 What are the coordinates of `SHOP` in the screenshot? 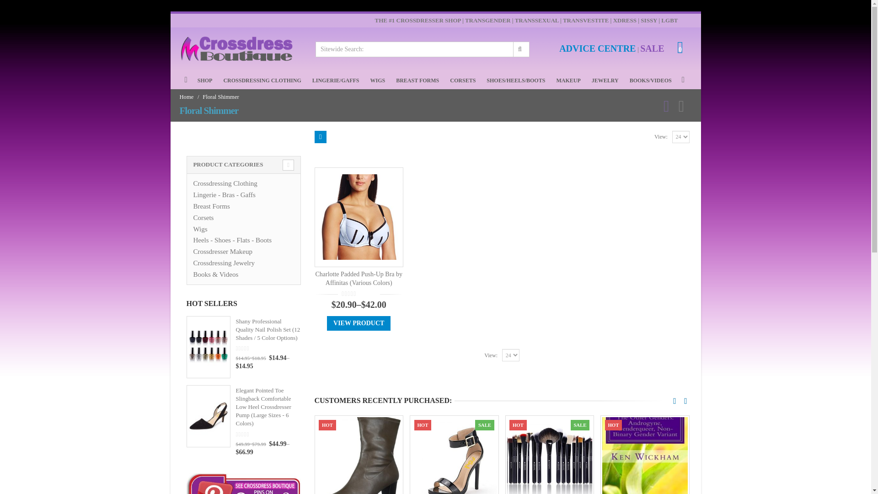 It's located at (205, 80).